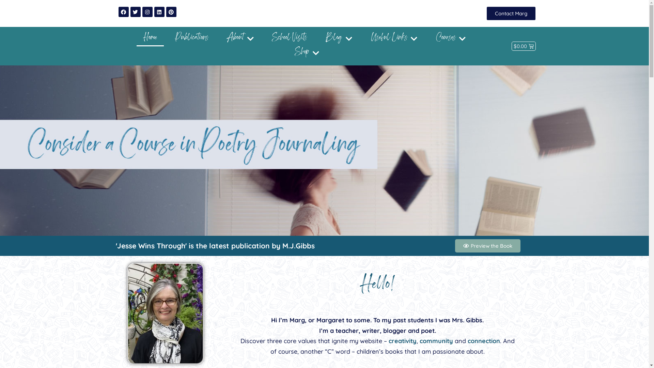 Image resolution: width=654 pixels, height=368 pixels. What do you see at coordinates (488, 246) in the screenshot?
I see `Preview the Book` at bounding box center [488, 246].